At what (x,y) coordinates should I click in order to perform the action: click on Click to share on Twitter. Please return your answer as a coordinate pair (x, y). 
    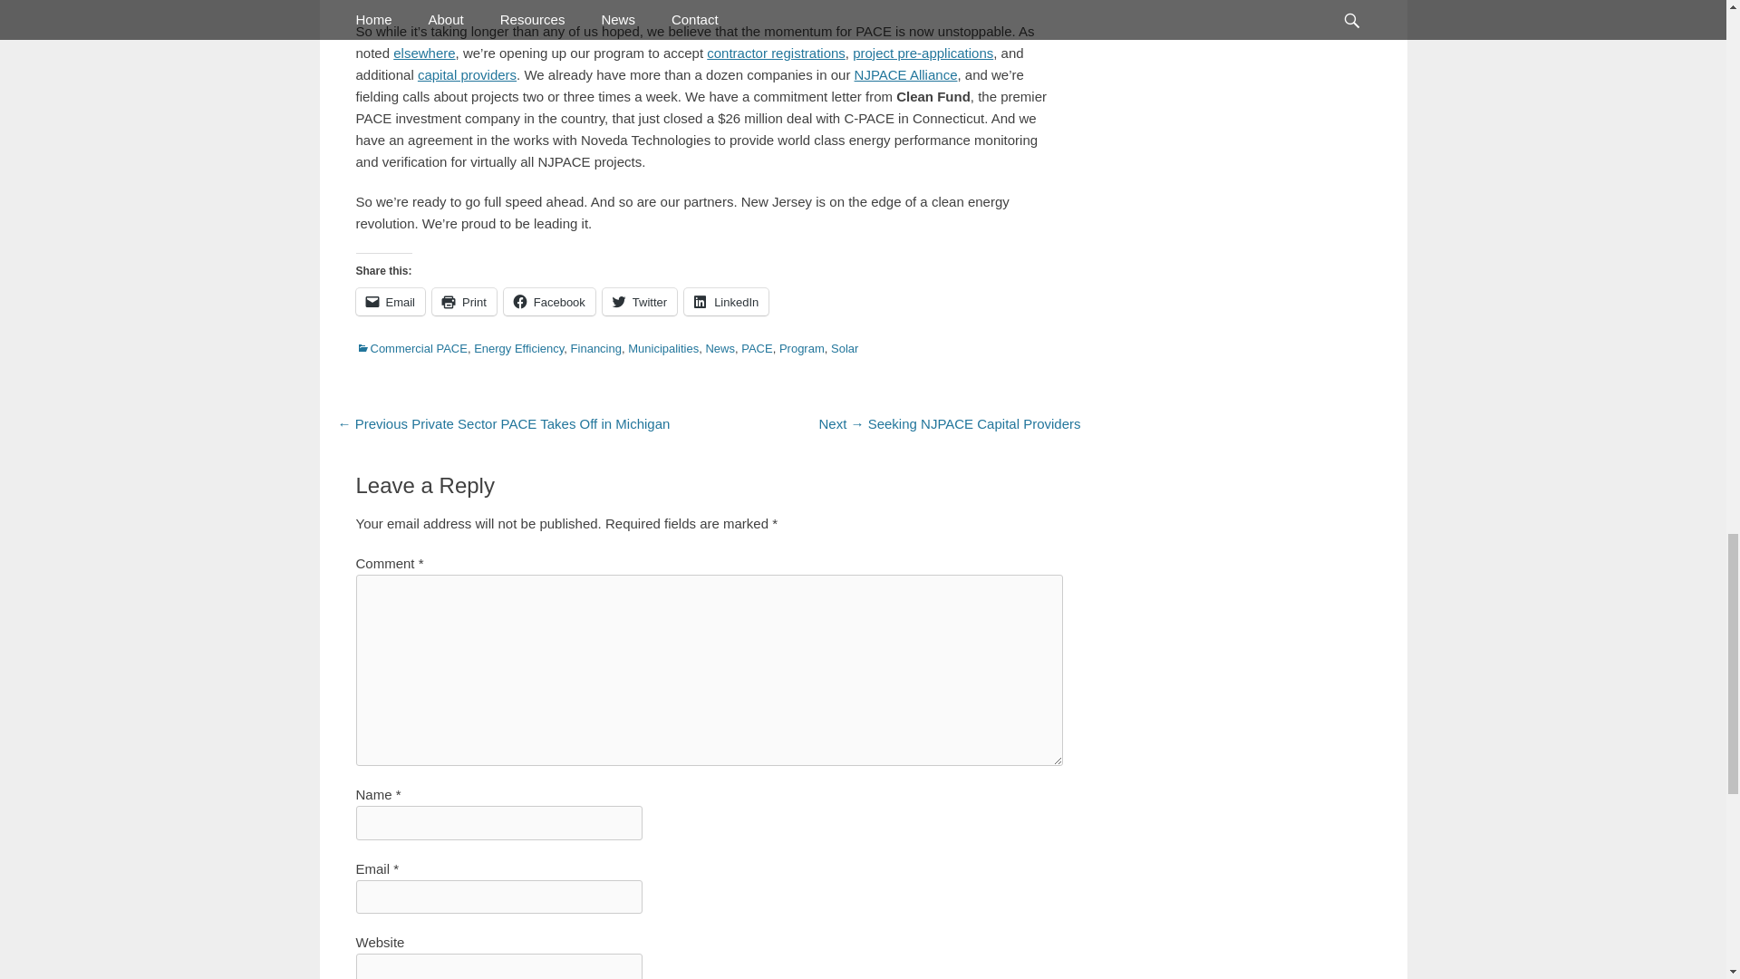
    Looking at the image, I should click on (639, 301).